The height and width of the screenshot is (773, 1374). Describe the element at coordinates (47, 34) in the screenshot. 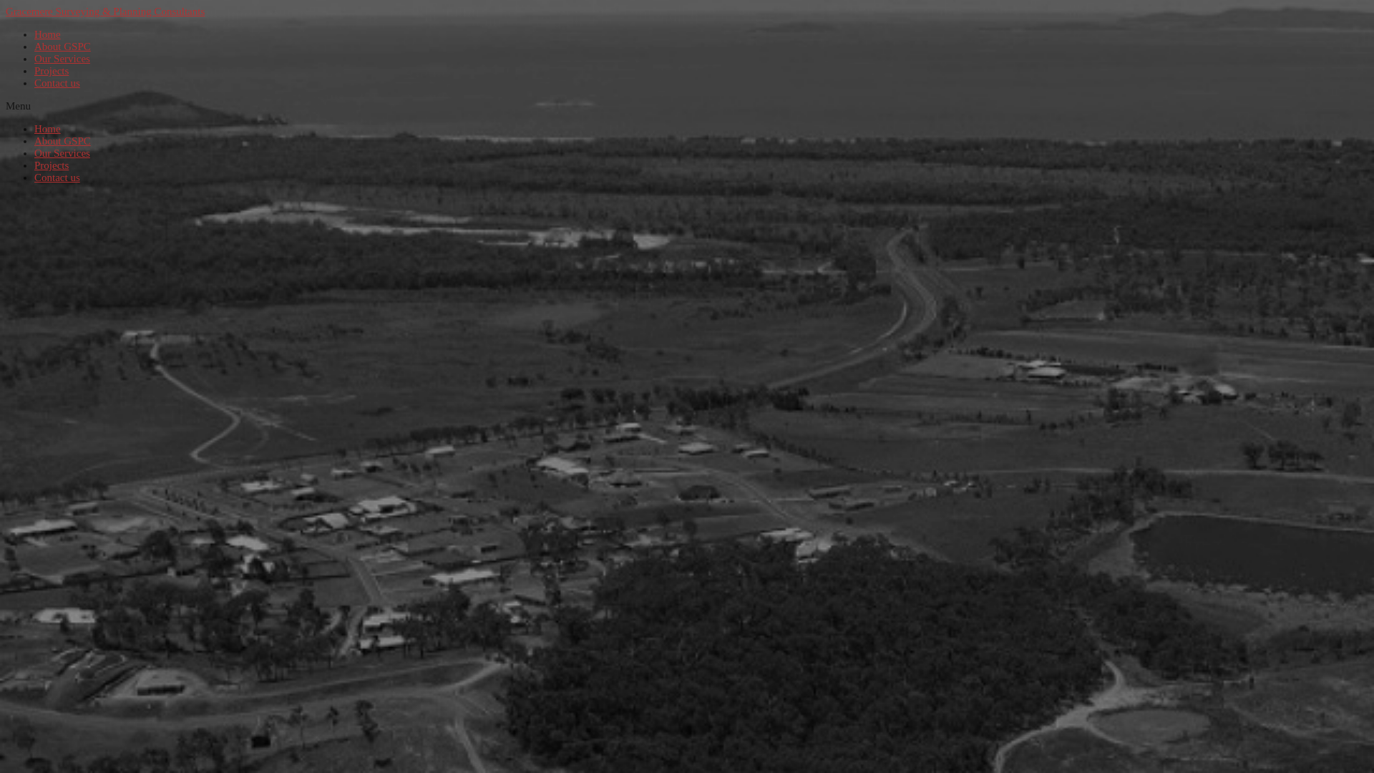

I see `Home` at that location.